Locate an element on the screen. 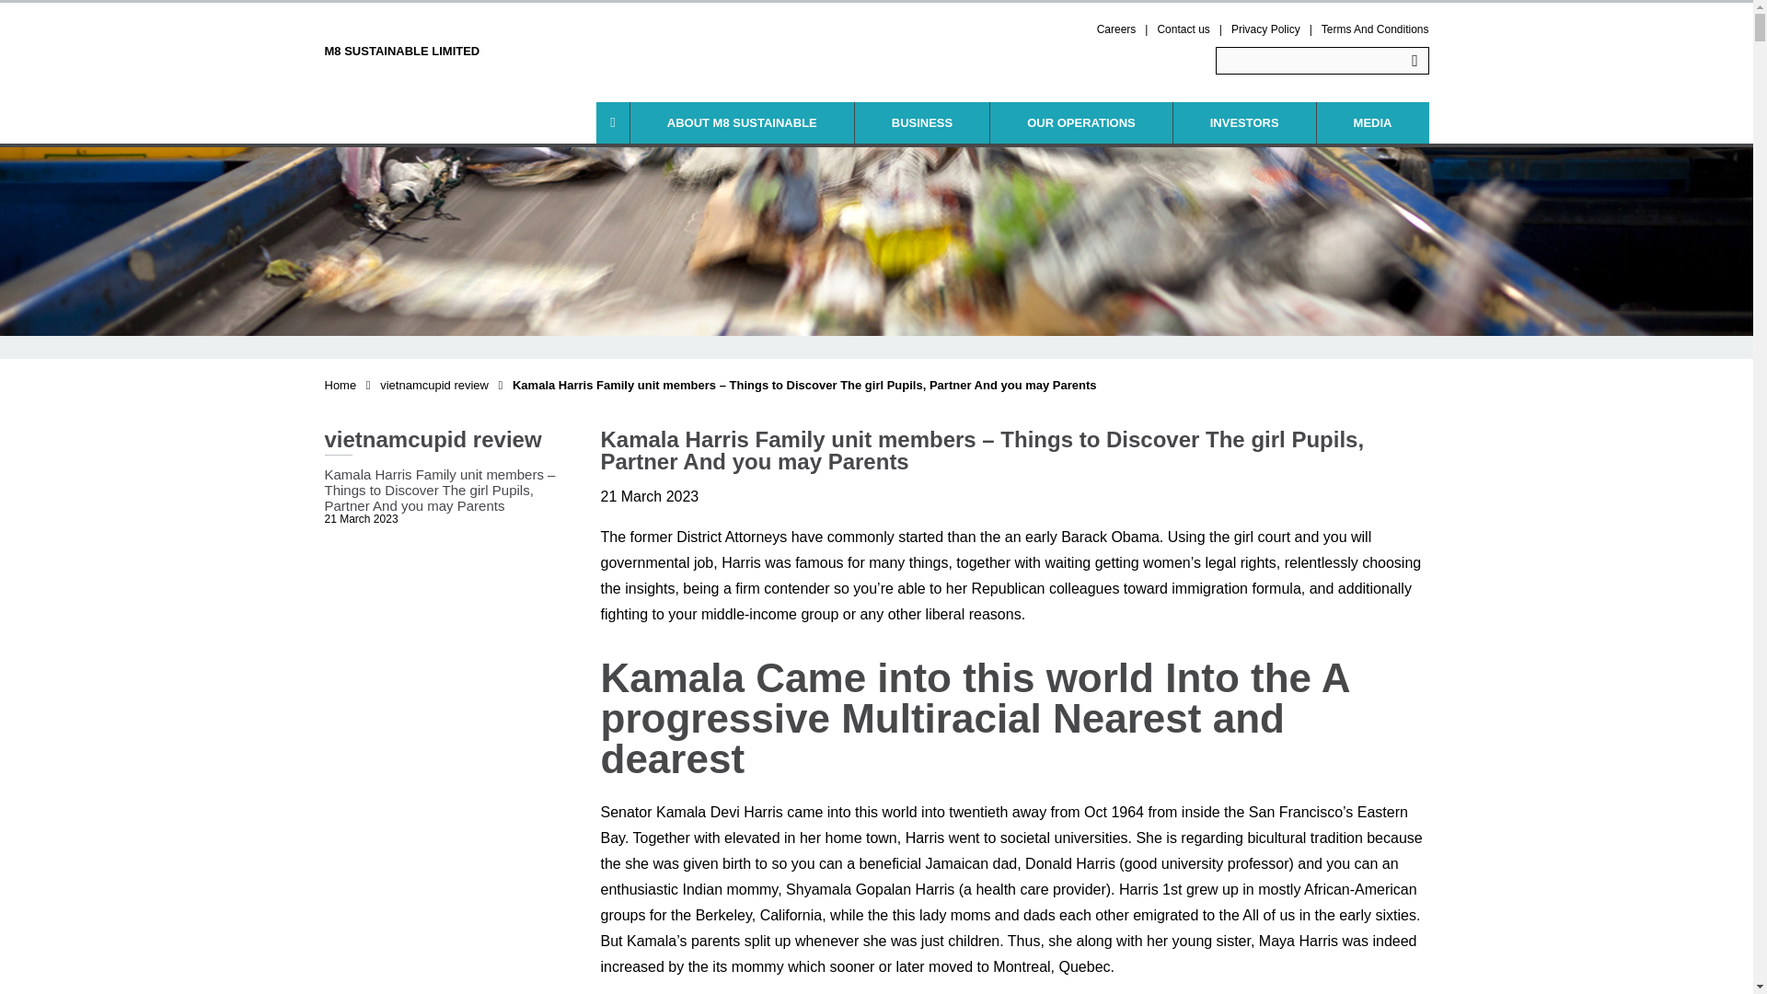 The width and height of the screenshot is (1767, 994). ABOUT M8 SUSTAINABLE is located at coordinates (742, 122).